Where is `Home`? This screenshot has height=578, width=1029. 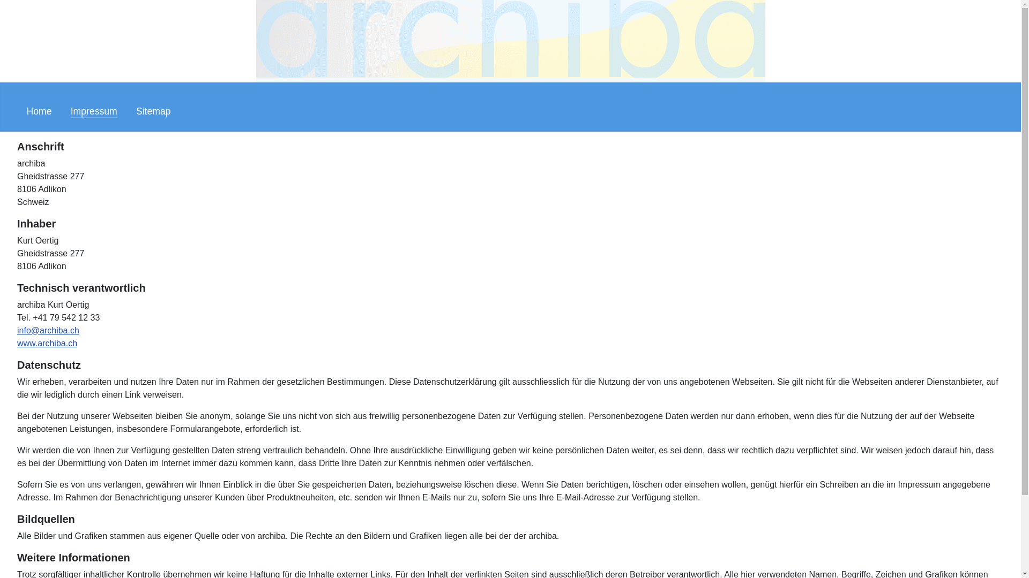
Home is located at coordinates (40, 111).